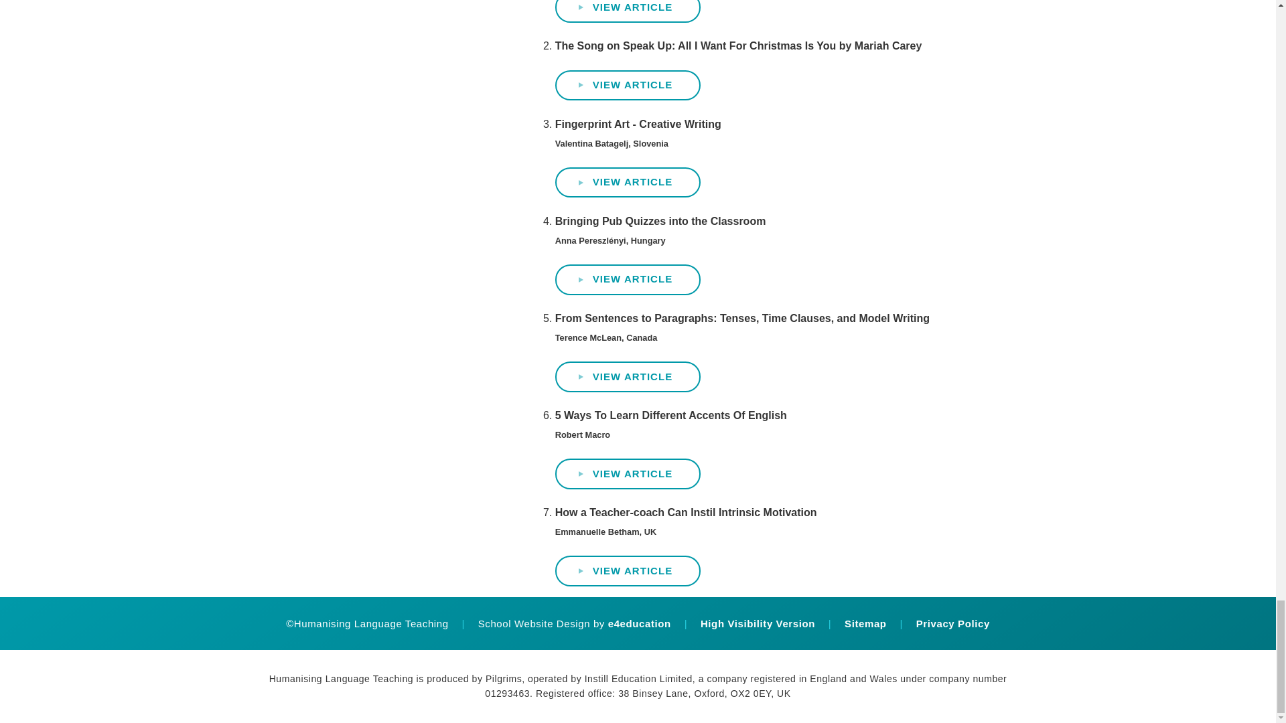 This screenshot has width=1286, height=723. Describe the element at coordinates (628, 182) in the screenshot. I see `VIEW ARTICLE` at that location.